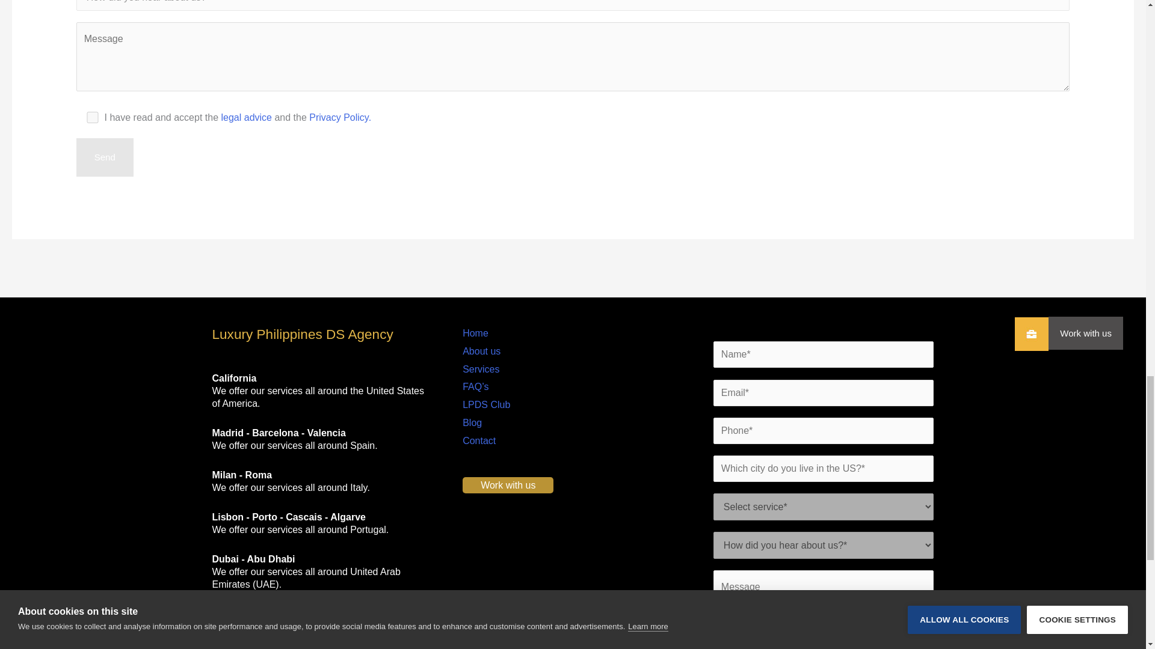 This screenshot has width=1155, height=649. I want to click on Send, so click(105, 157).